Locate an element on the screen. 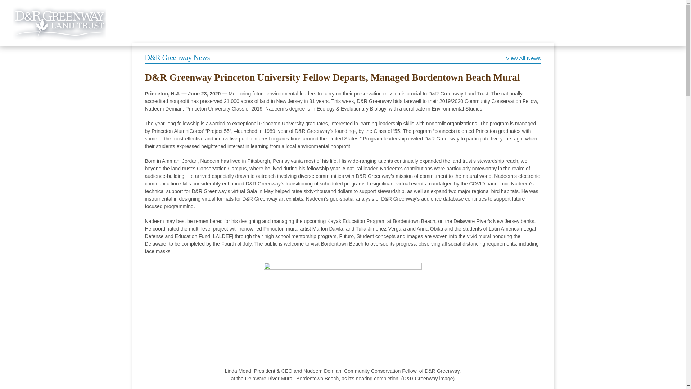 The height and width of the screenshot is (389, 691). Our Campus is located at coordinates (310, 28).